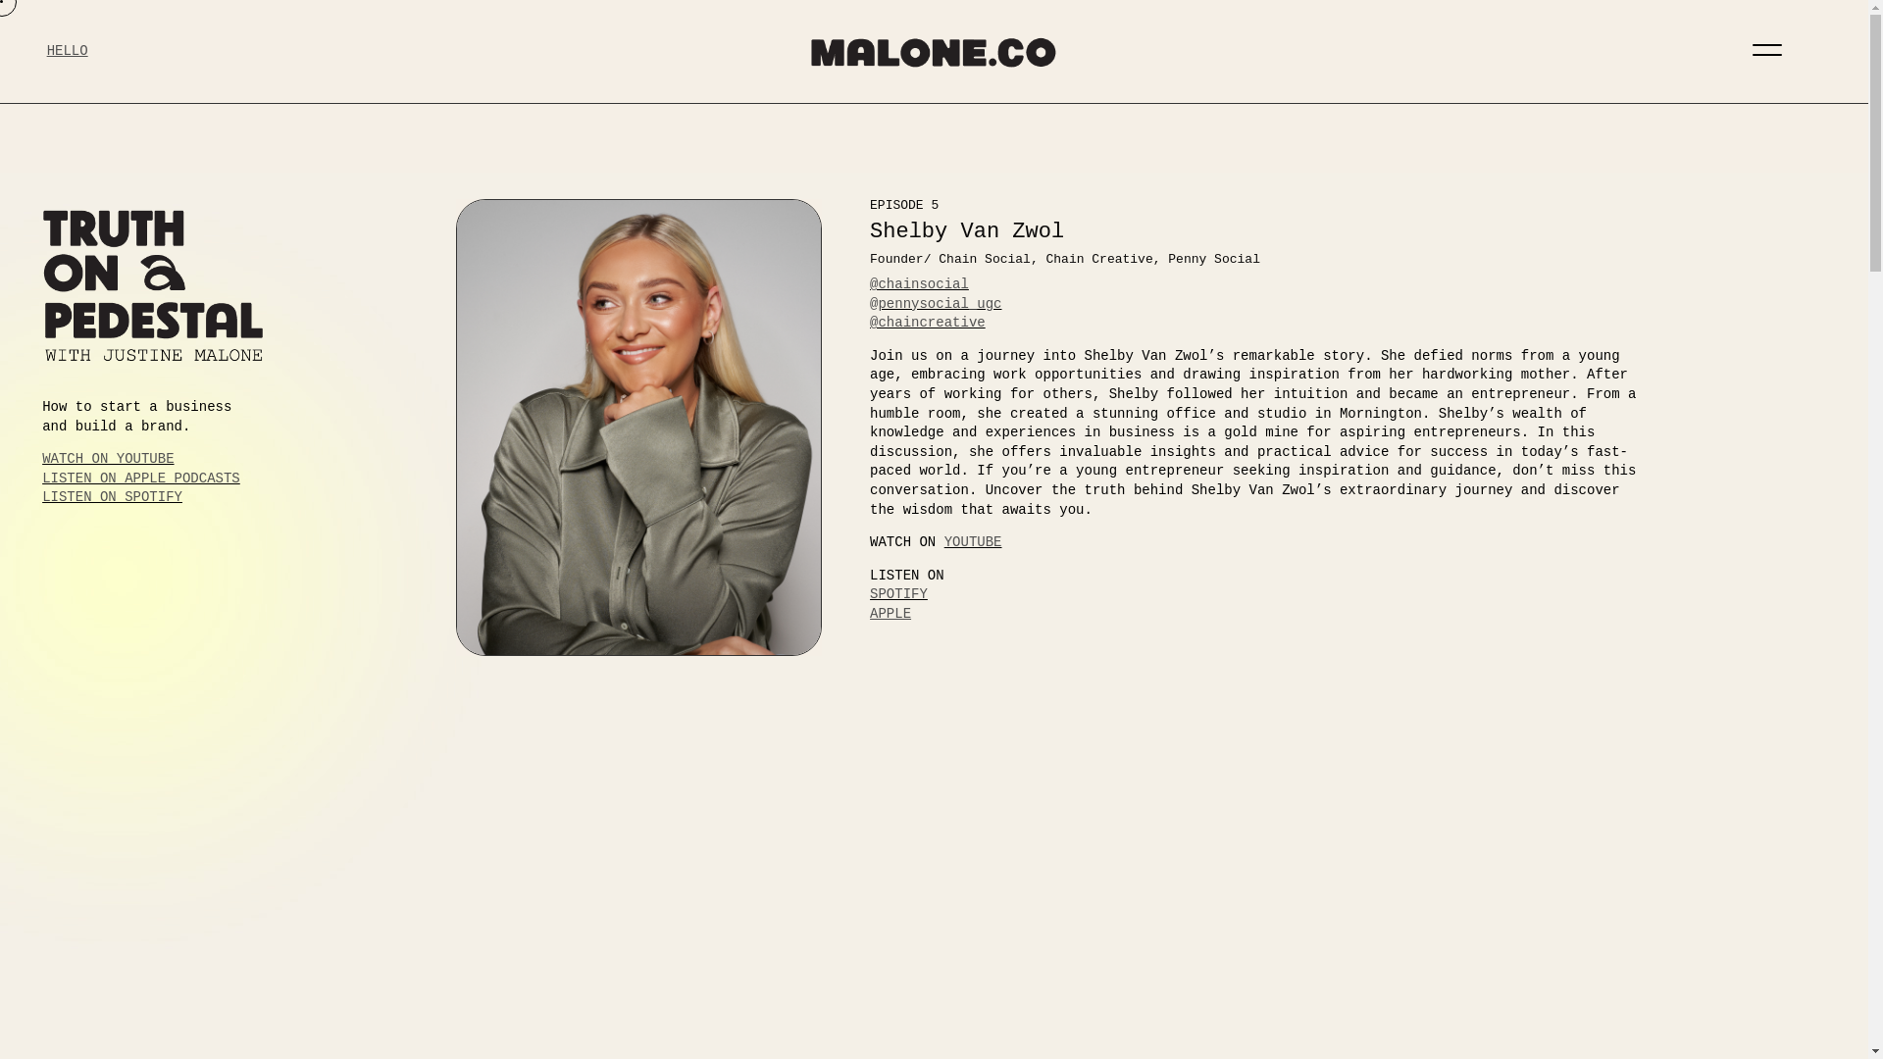 This screenshot has width=1883, height=1059. Describe the element at coordinates (68, 51) in the screenshot. I see `Hello` at that location.